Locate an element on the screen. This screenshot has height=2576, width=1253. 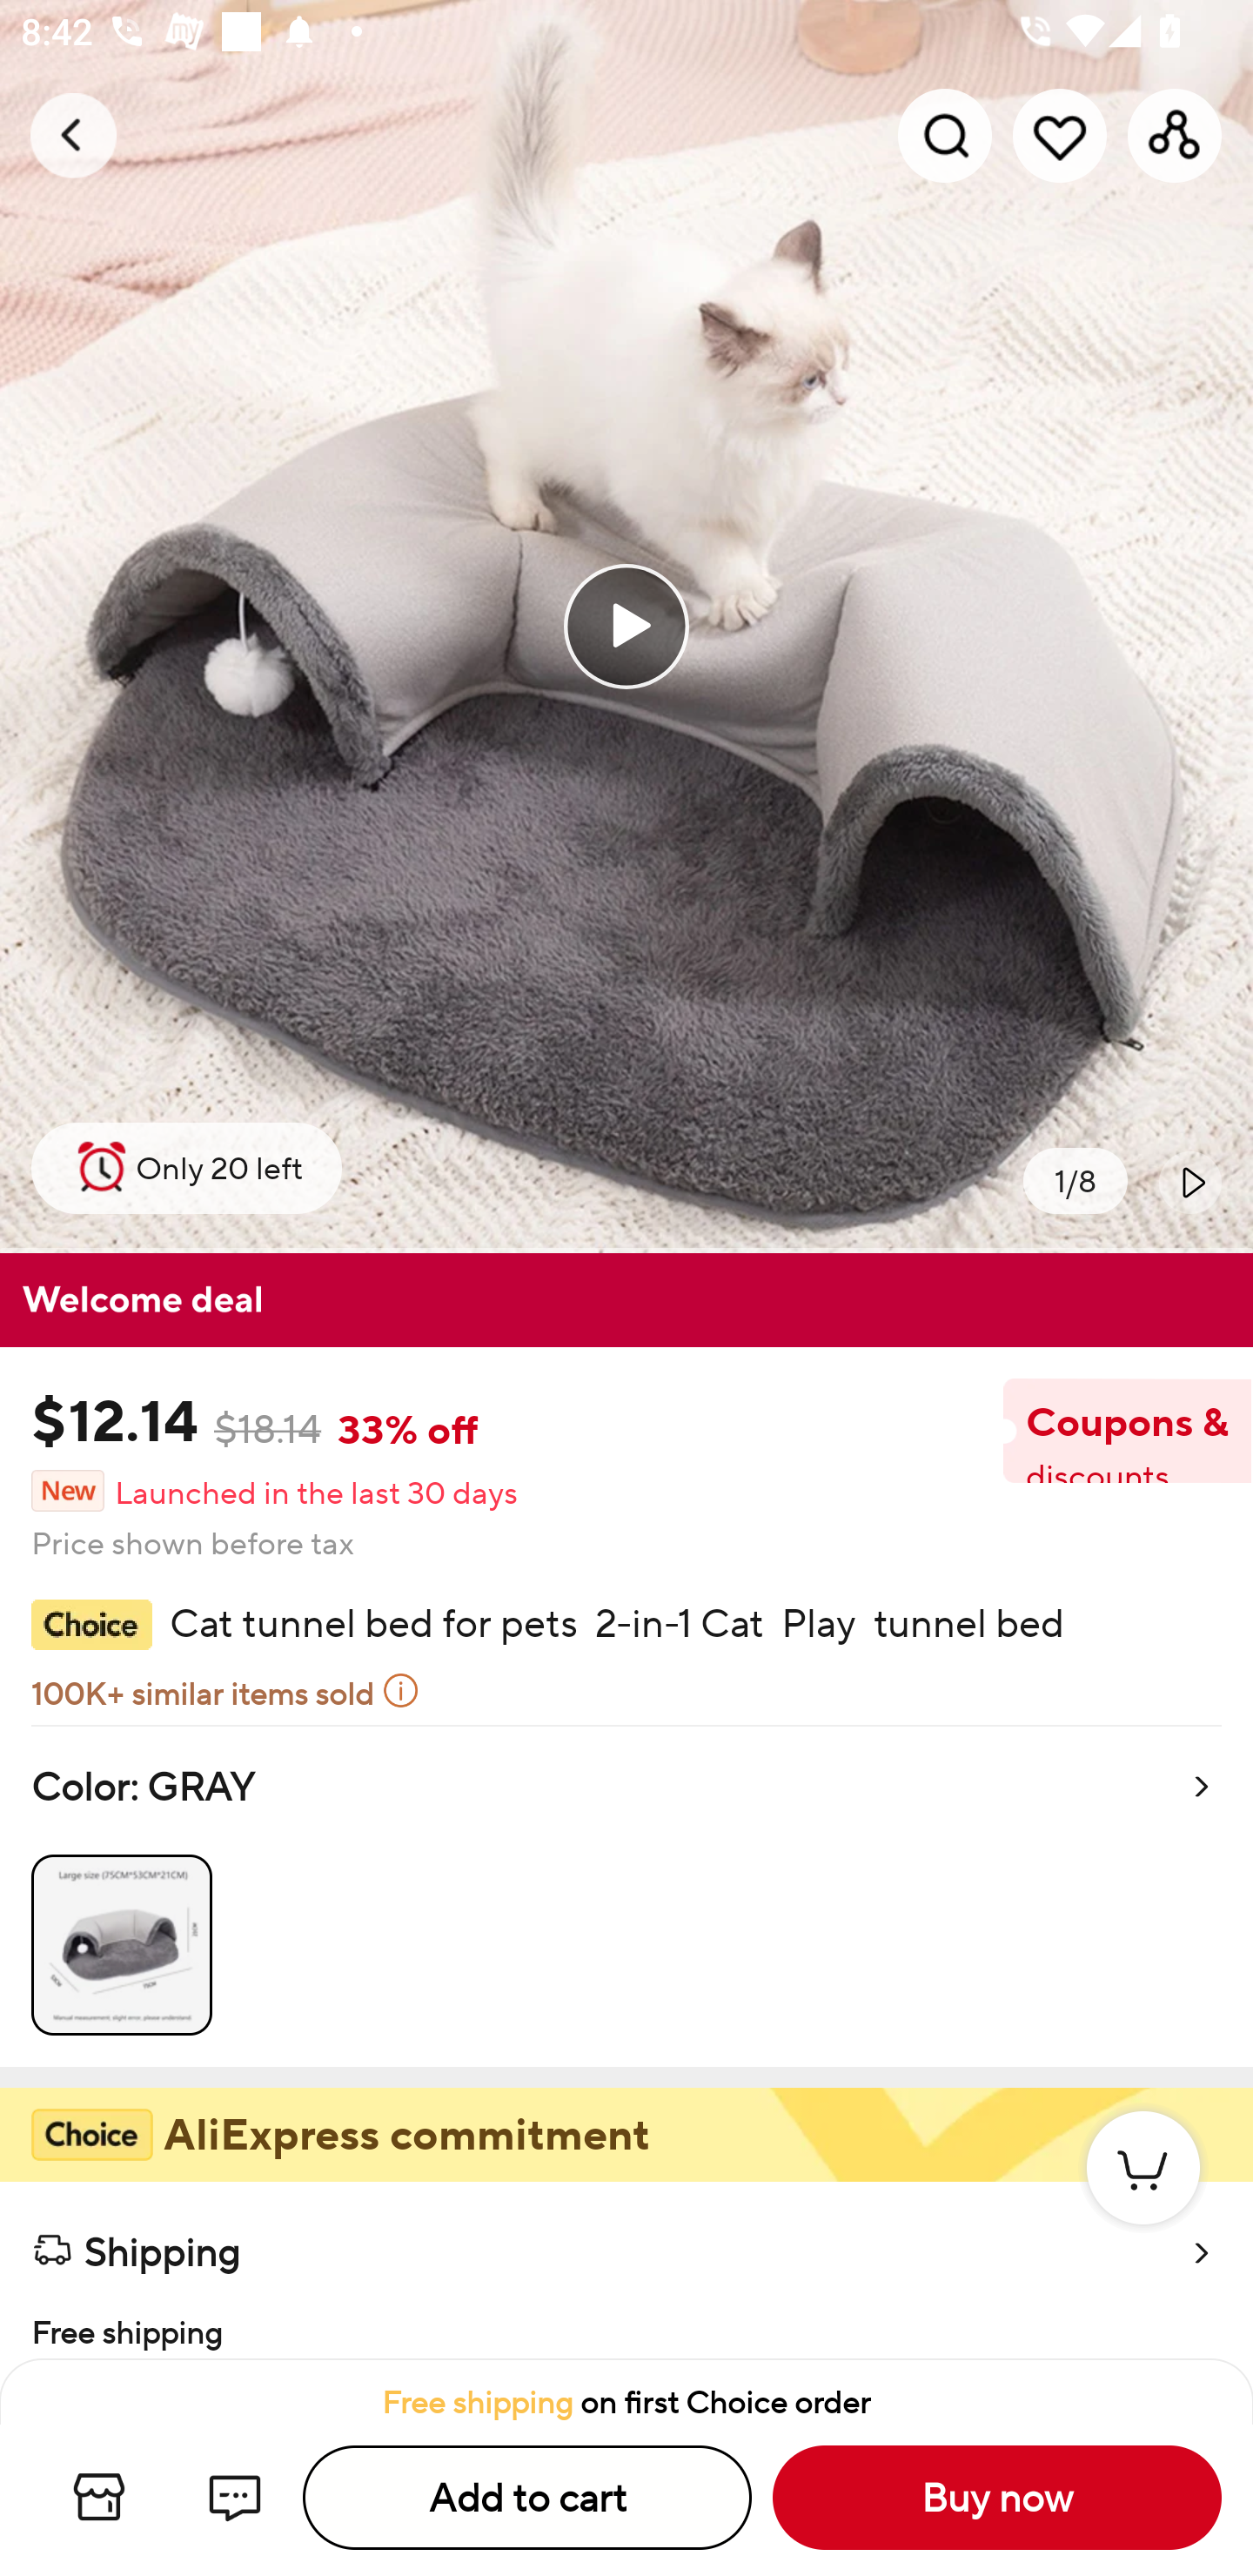
0.0 is located at coordinates (626, 626).